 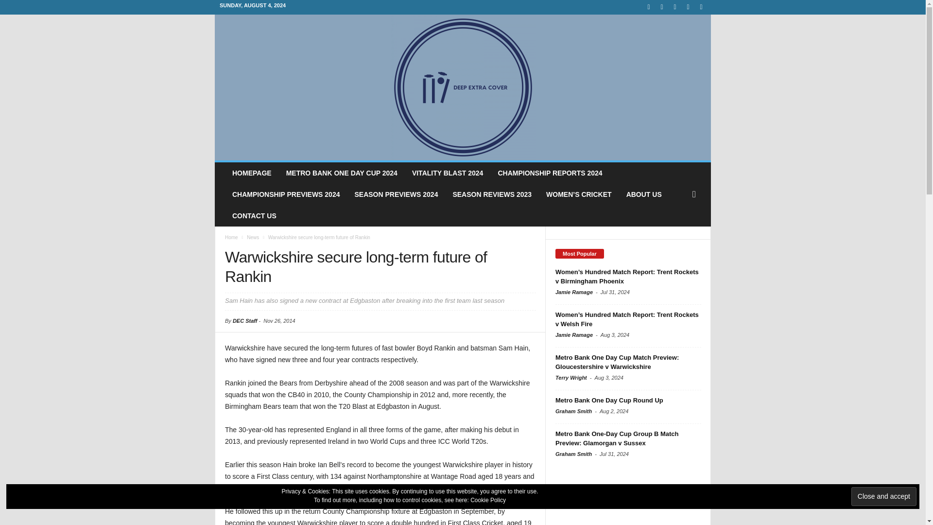 What do you see at coordinates (662, 7) in the screenshot?
I see `Instagram` at bounding box center [662, 7].